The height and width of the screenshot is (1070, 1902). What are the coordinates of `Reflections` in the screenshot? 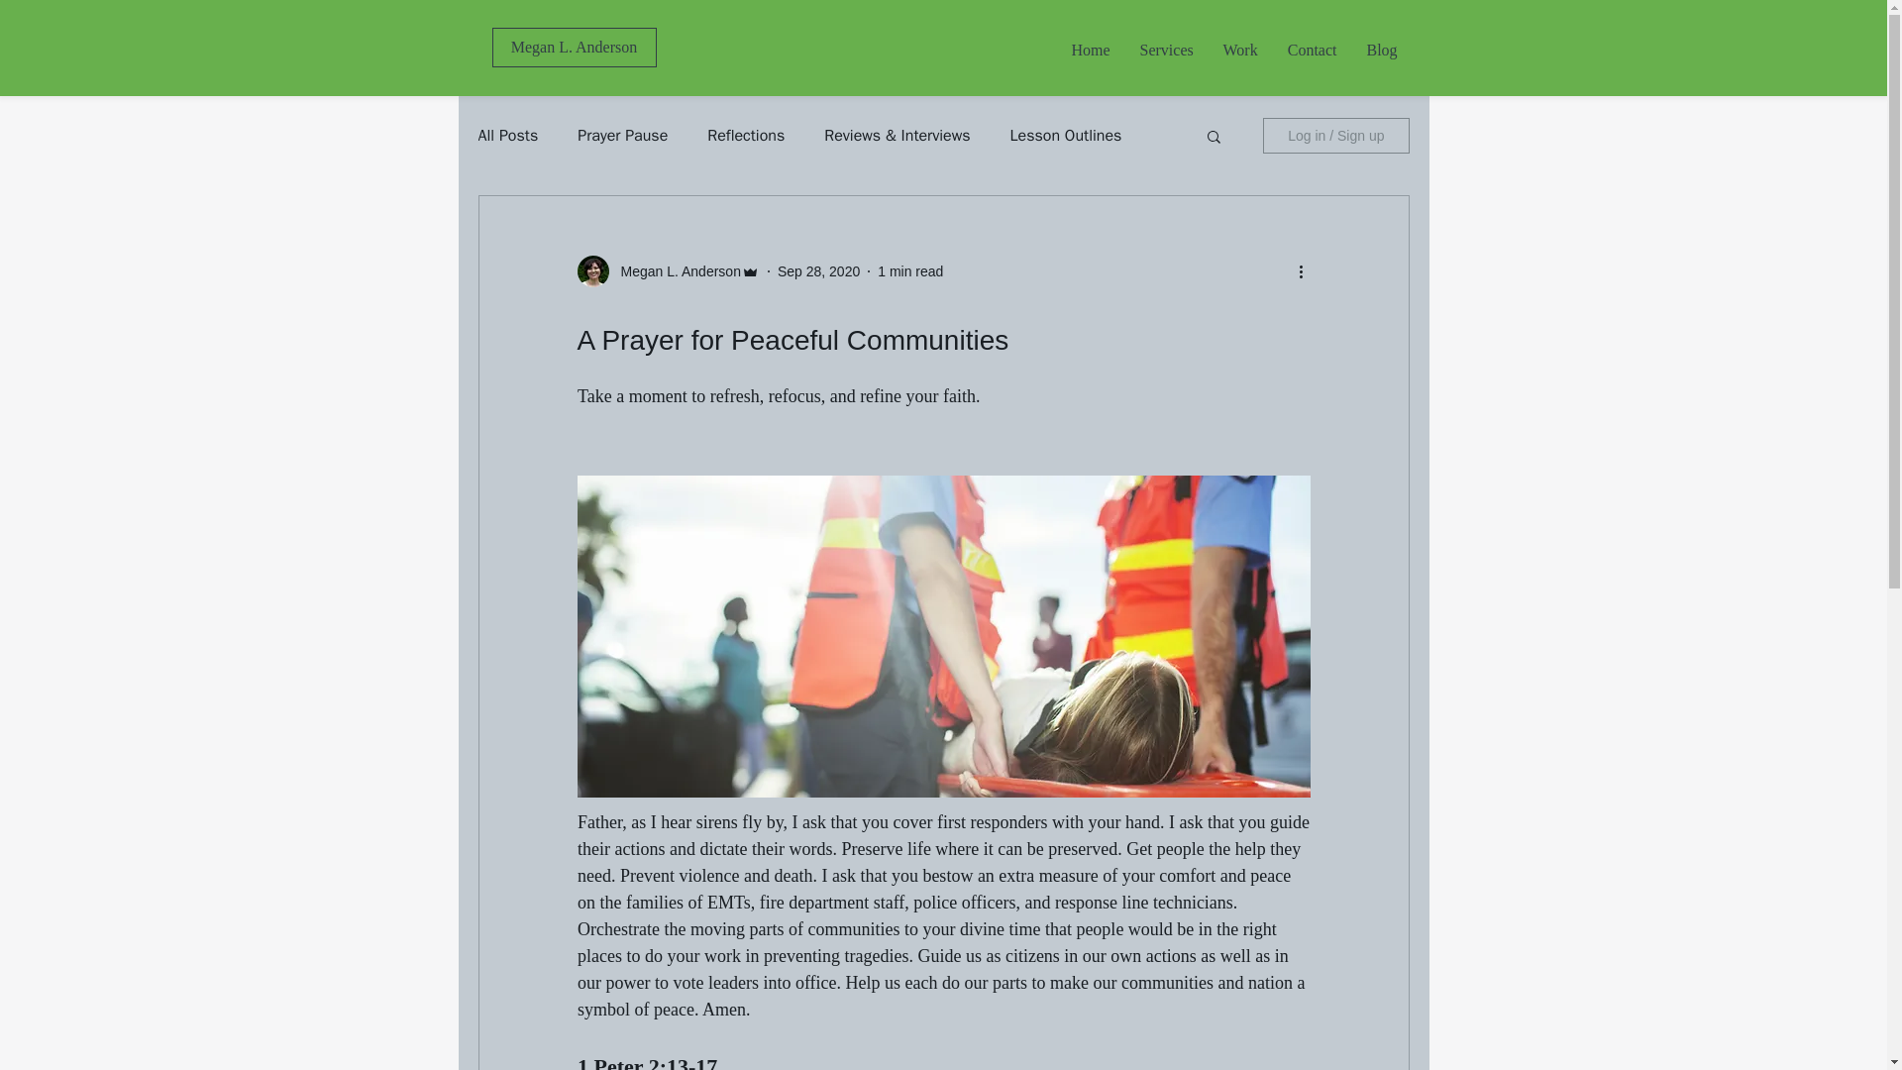 It's located at (745, 135).